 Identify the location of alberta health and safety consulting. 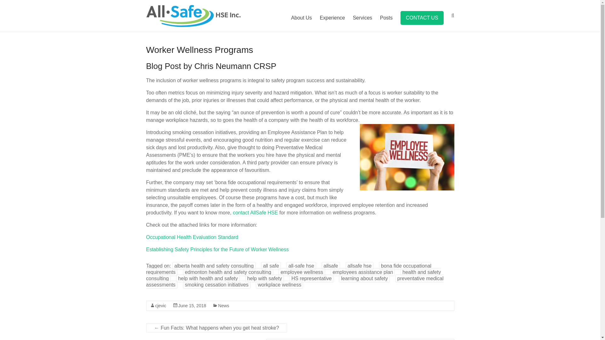
(214, 266).